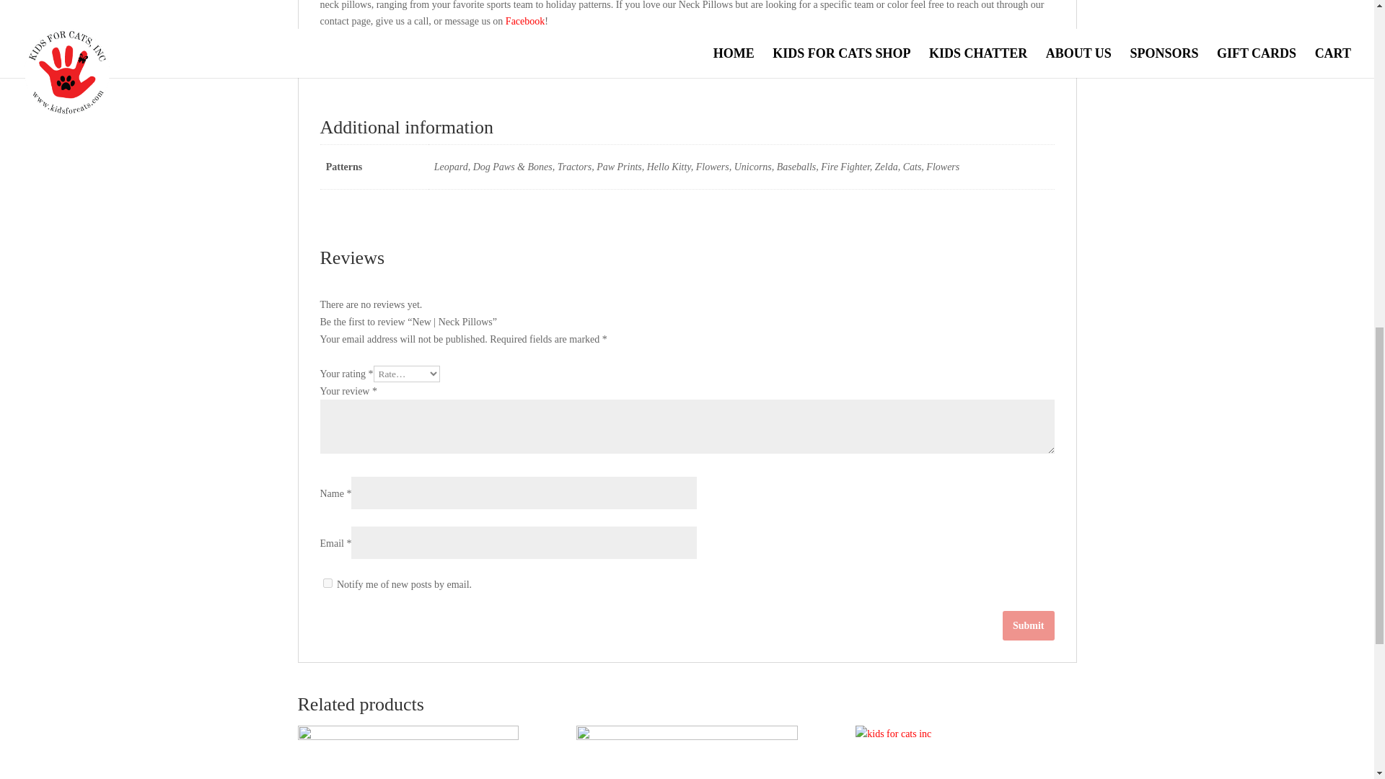 The height and width of the screenshot is (779, 1385). I want to click on Facebook, so click(524, 20).